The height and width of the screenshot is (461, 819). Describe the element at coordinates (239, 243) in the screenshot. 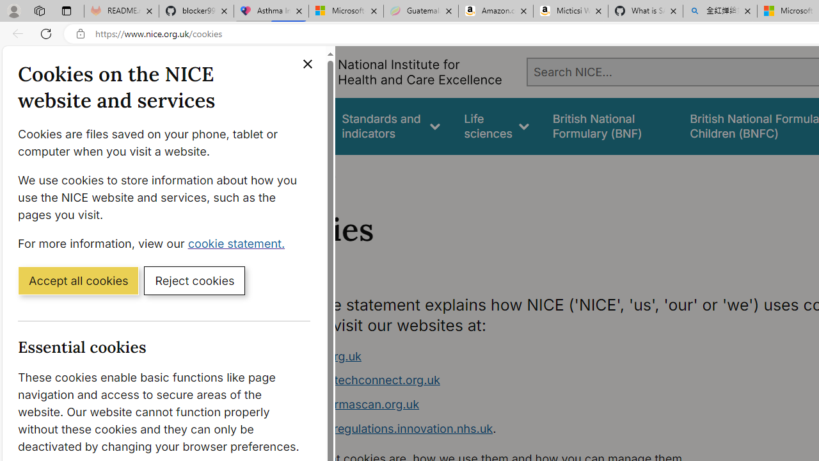

I see `cookie statement. (Opens in a new window)` at that location.